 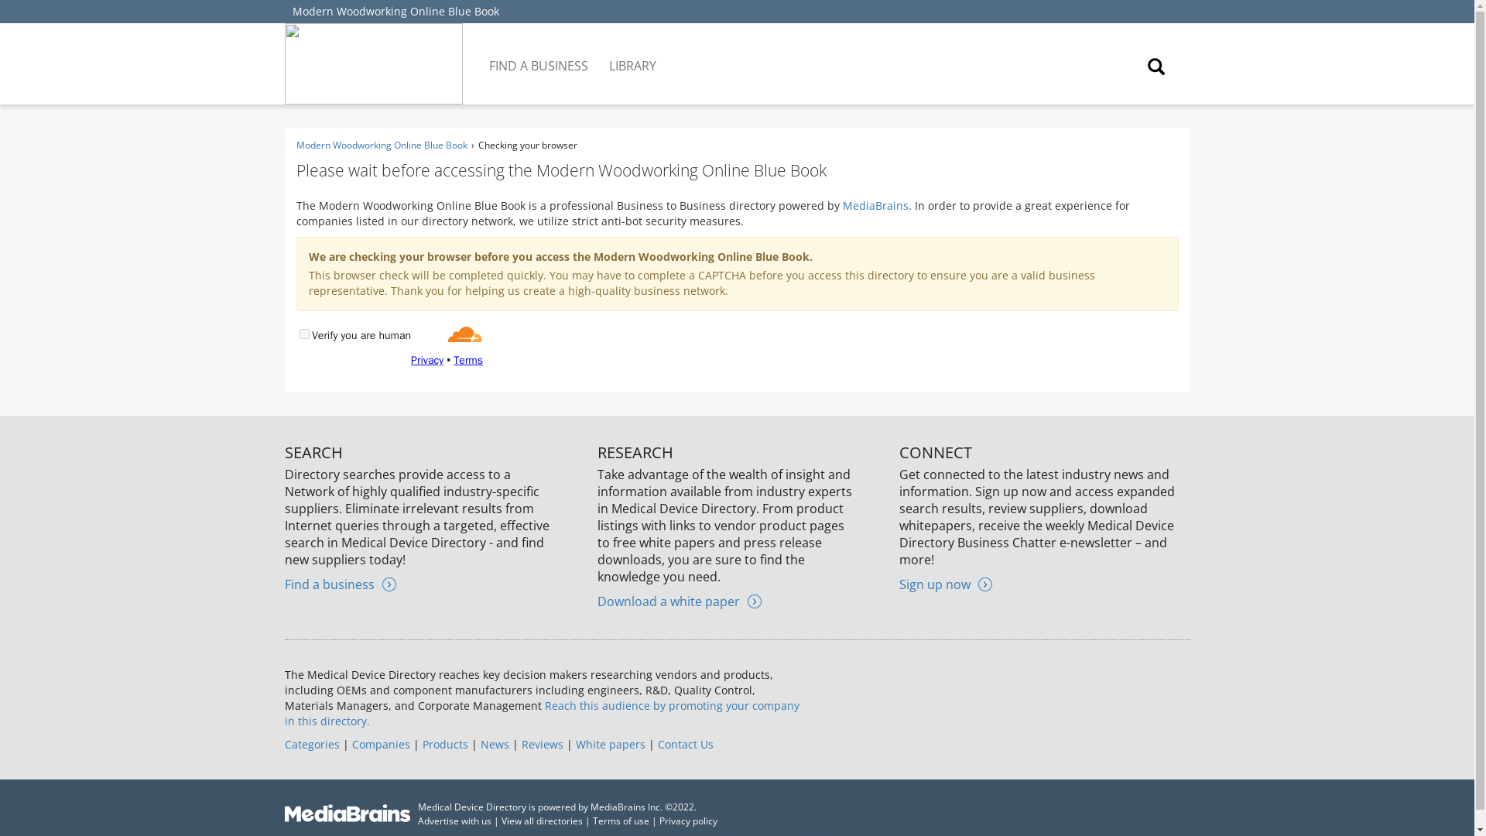 What do you see at coordinates (444, 743) in the screenshot?
I see `Products` at bounding box center [444, 743].